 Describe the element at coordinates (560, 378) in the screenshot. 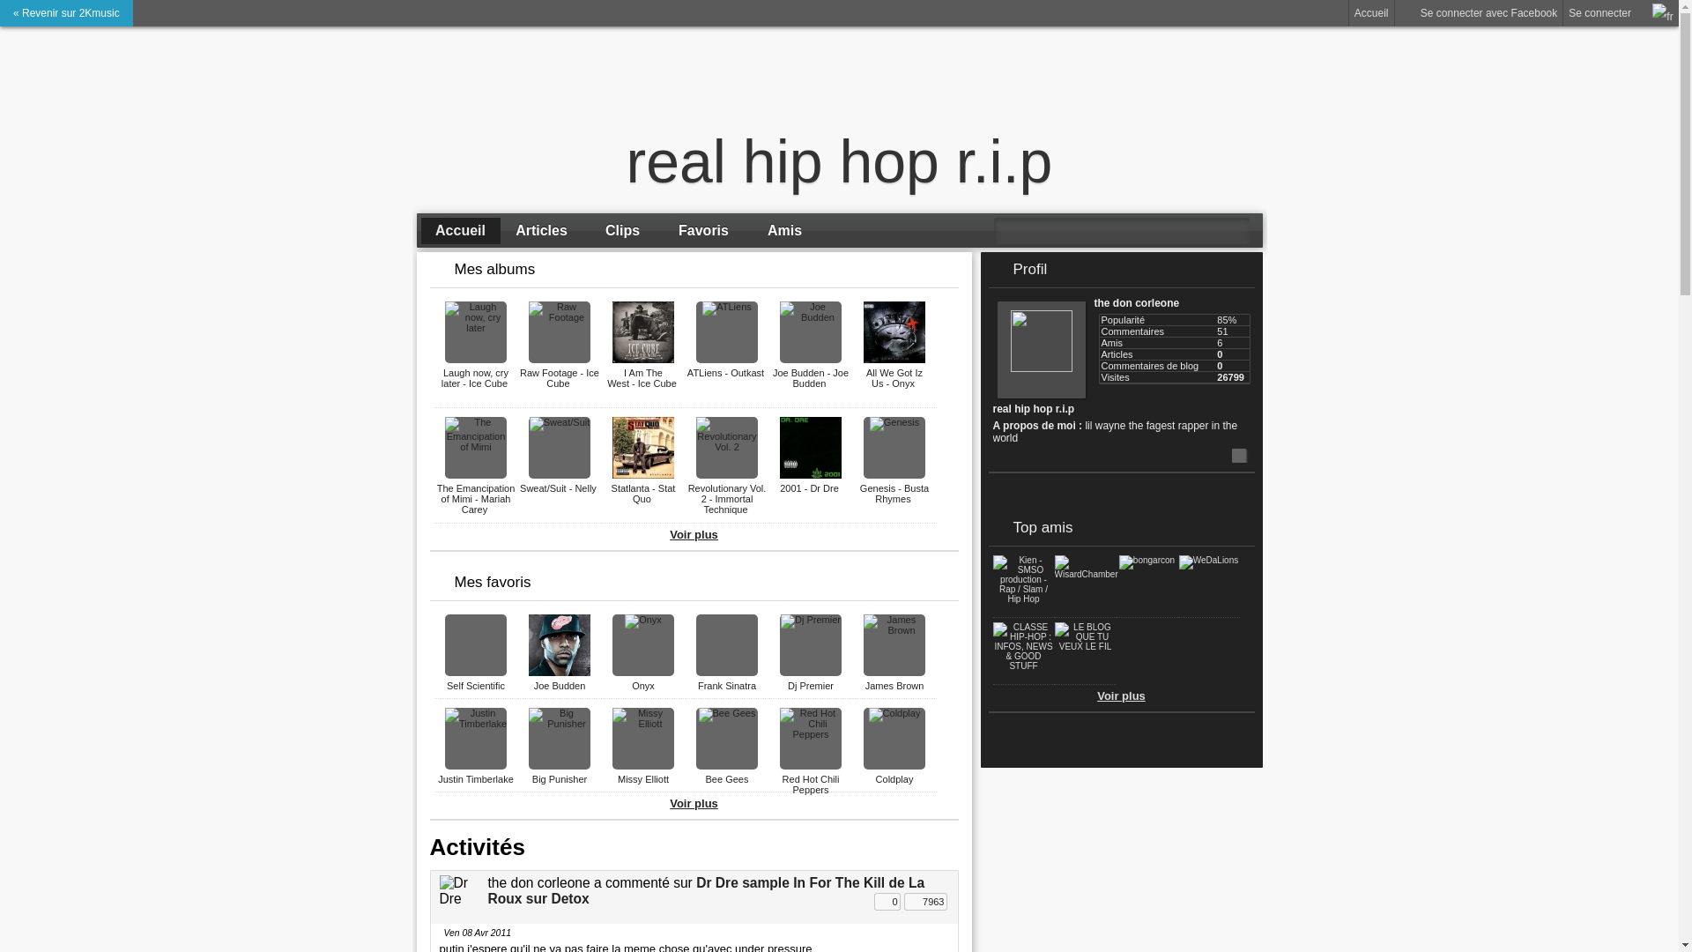

I see `Raw Footage - Ice Cube ` at that location.